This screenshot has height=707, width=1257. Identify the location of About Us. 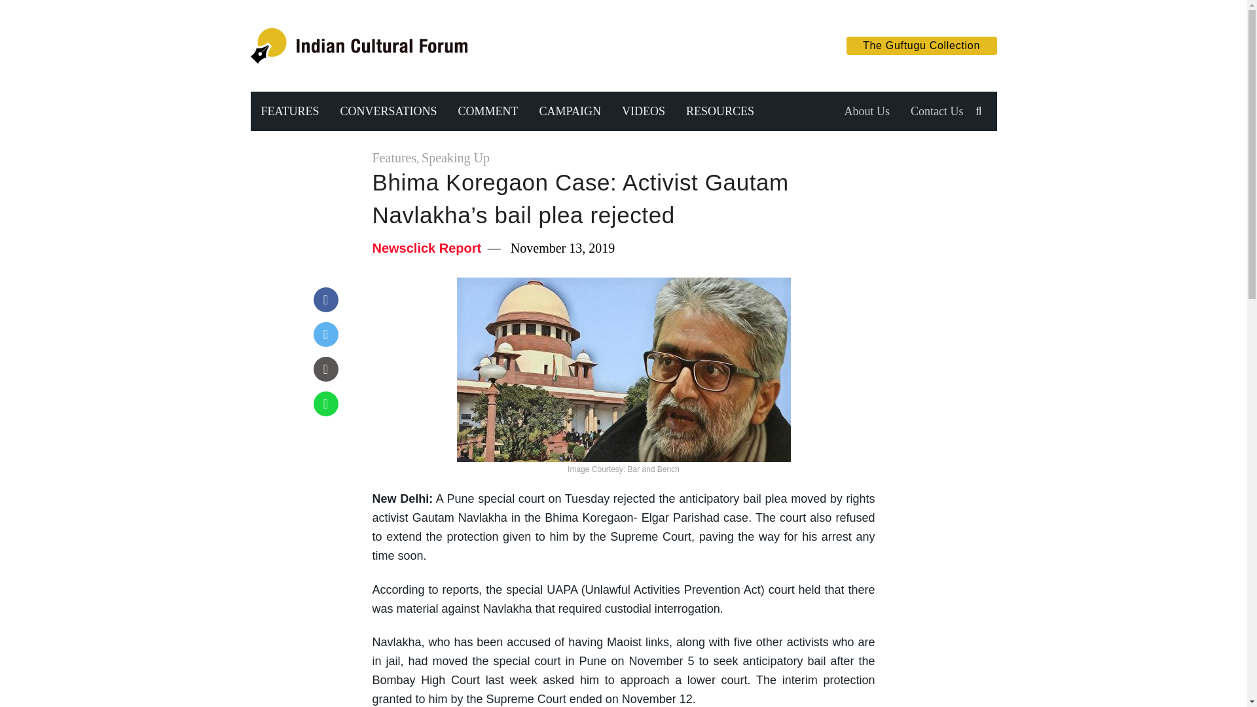
(866, 111).